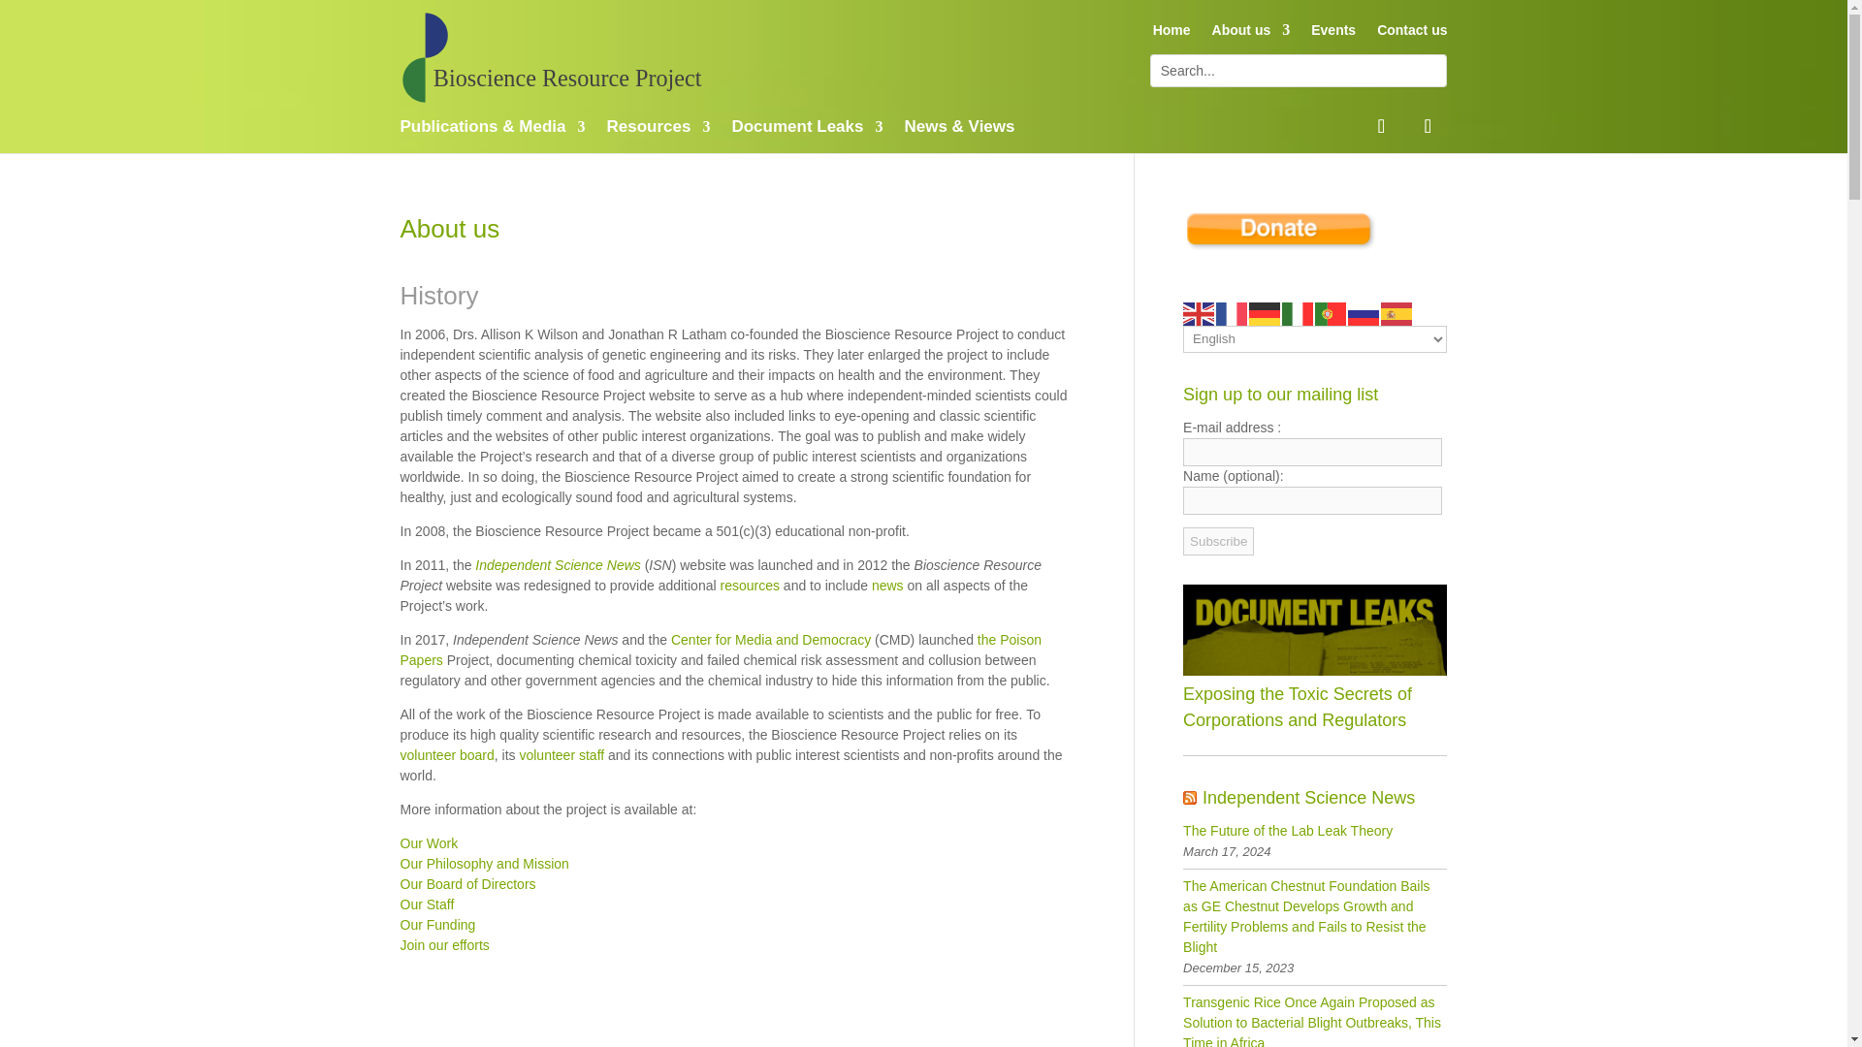 The image size is (1862, 1047). What do you see at coordinates (1172, 33) in the screenshot?
I see `Home` at bounding box center [1172, 33].